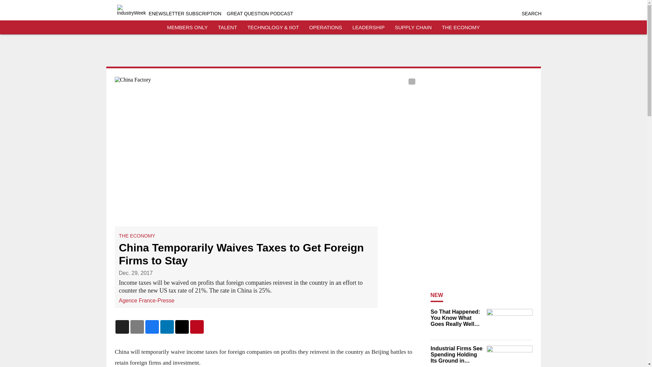  I want to click on TALENT, so click(228, 27).